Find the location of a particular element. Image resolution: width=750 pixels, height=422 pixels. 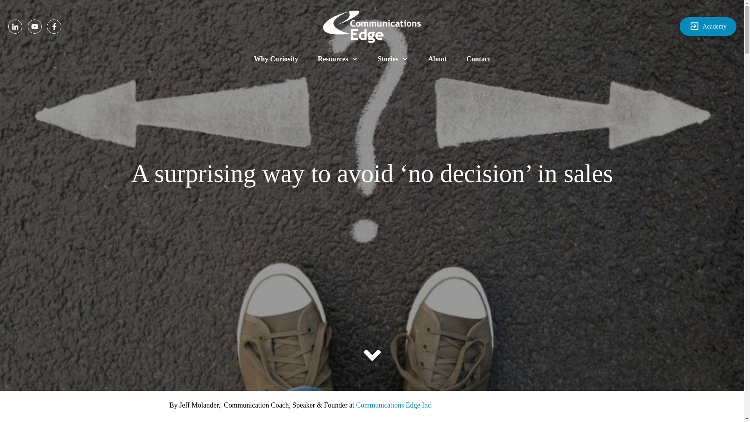

Contact is located at coordinates (478, 59).